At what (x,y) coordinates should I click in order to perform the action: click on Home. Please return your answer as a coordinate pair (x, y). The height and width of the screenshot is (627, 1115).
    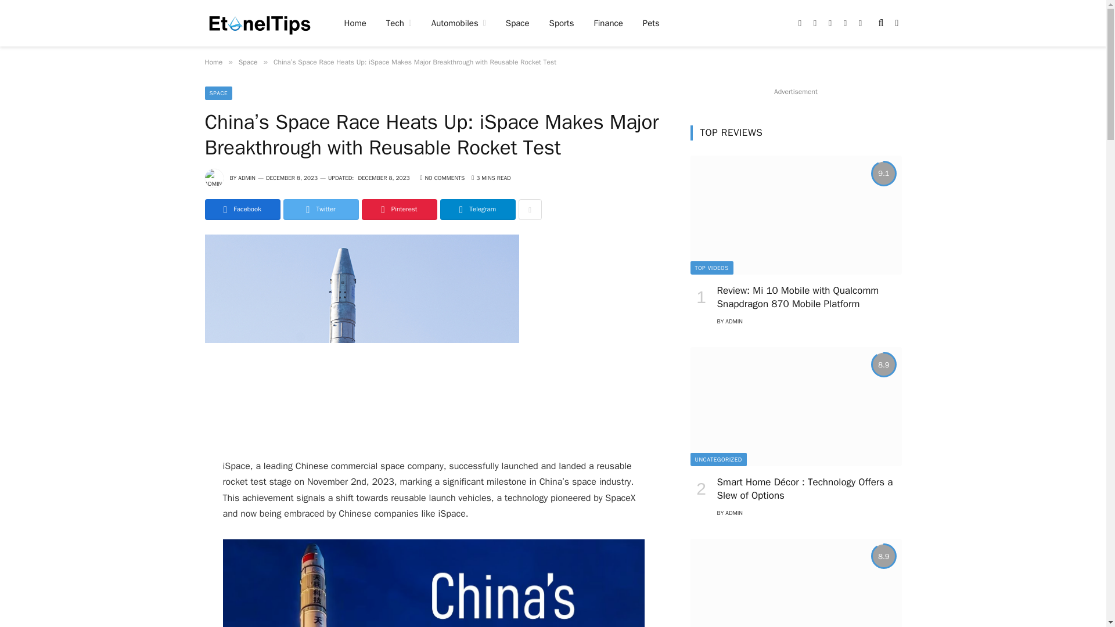
    Looking at the image, I should click on (355, 23).